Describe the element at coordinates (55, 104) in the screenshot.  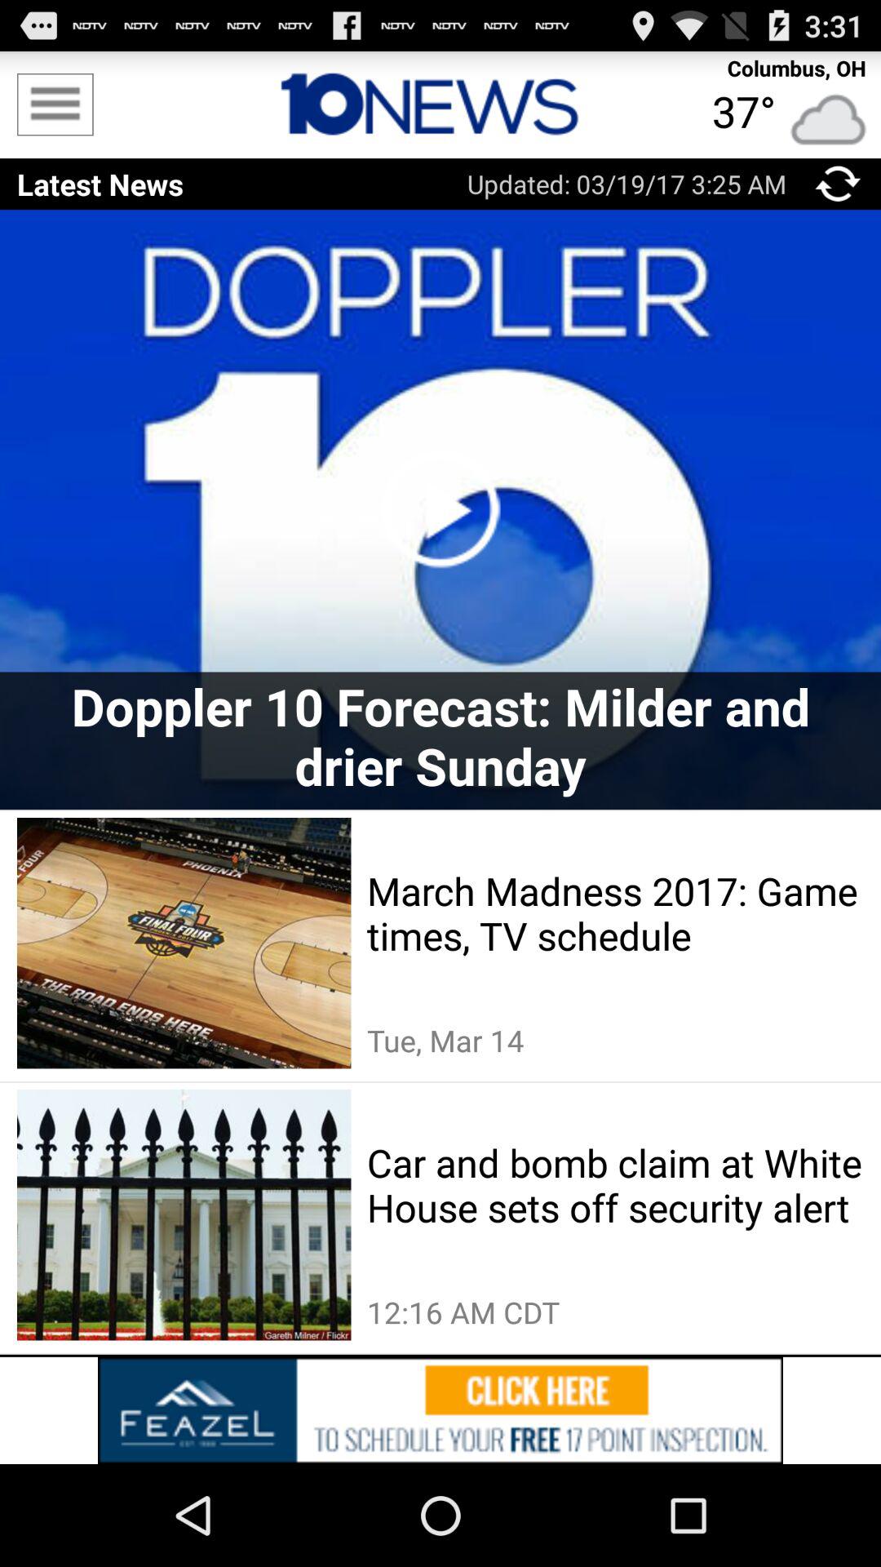
I see `menu` at that location.